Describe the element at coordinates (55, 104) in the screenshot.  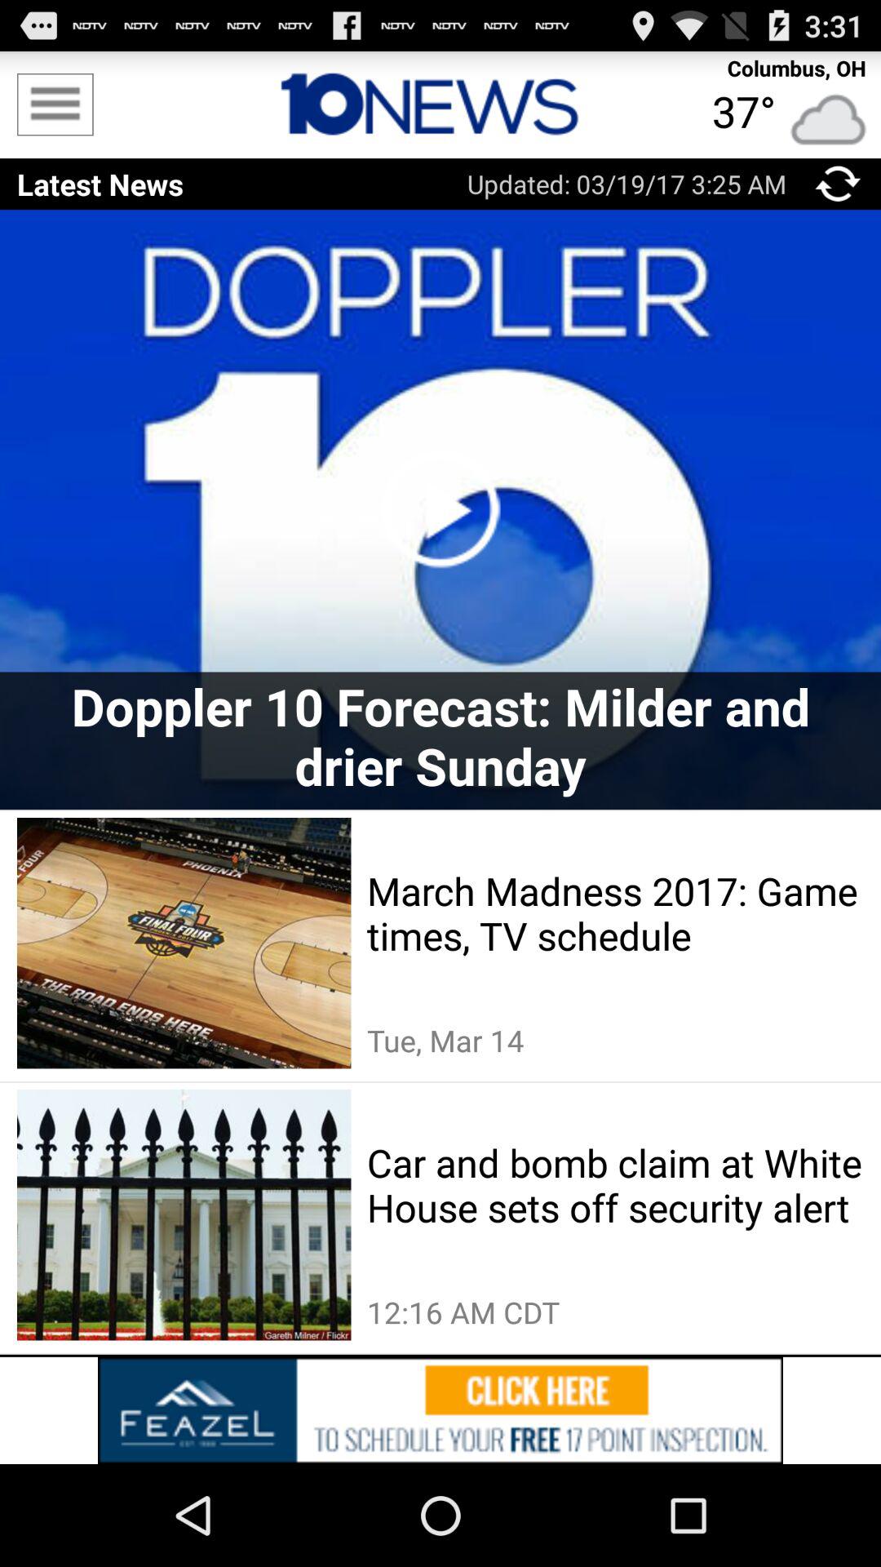
I see `menu` at that location.